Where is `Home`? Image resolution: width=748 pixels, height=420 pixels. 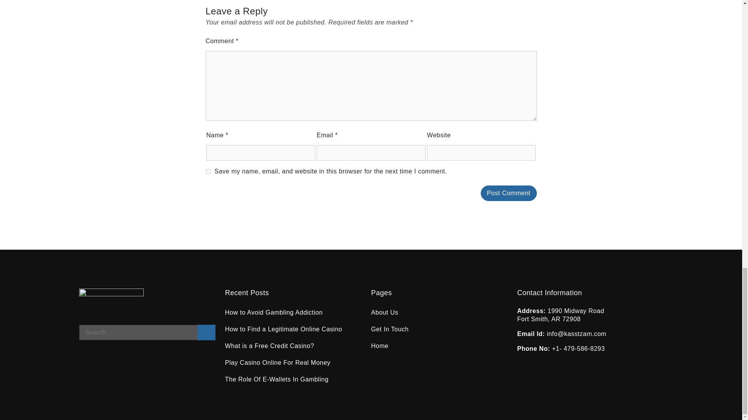
Home is located at coordinates (379, 346).